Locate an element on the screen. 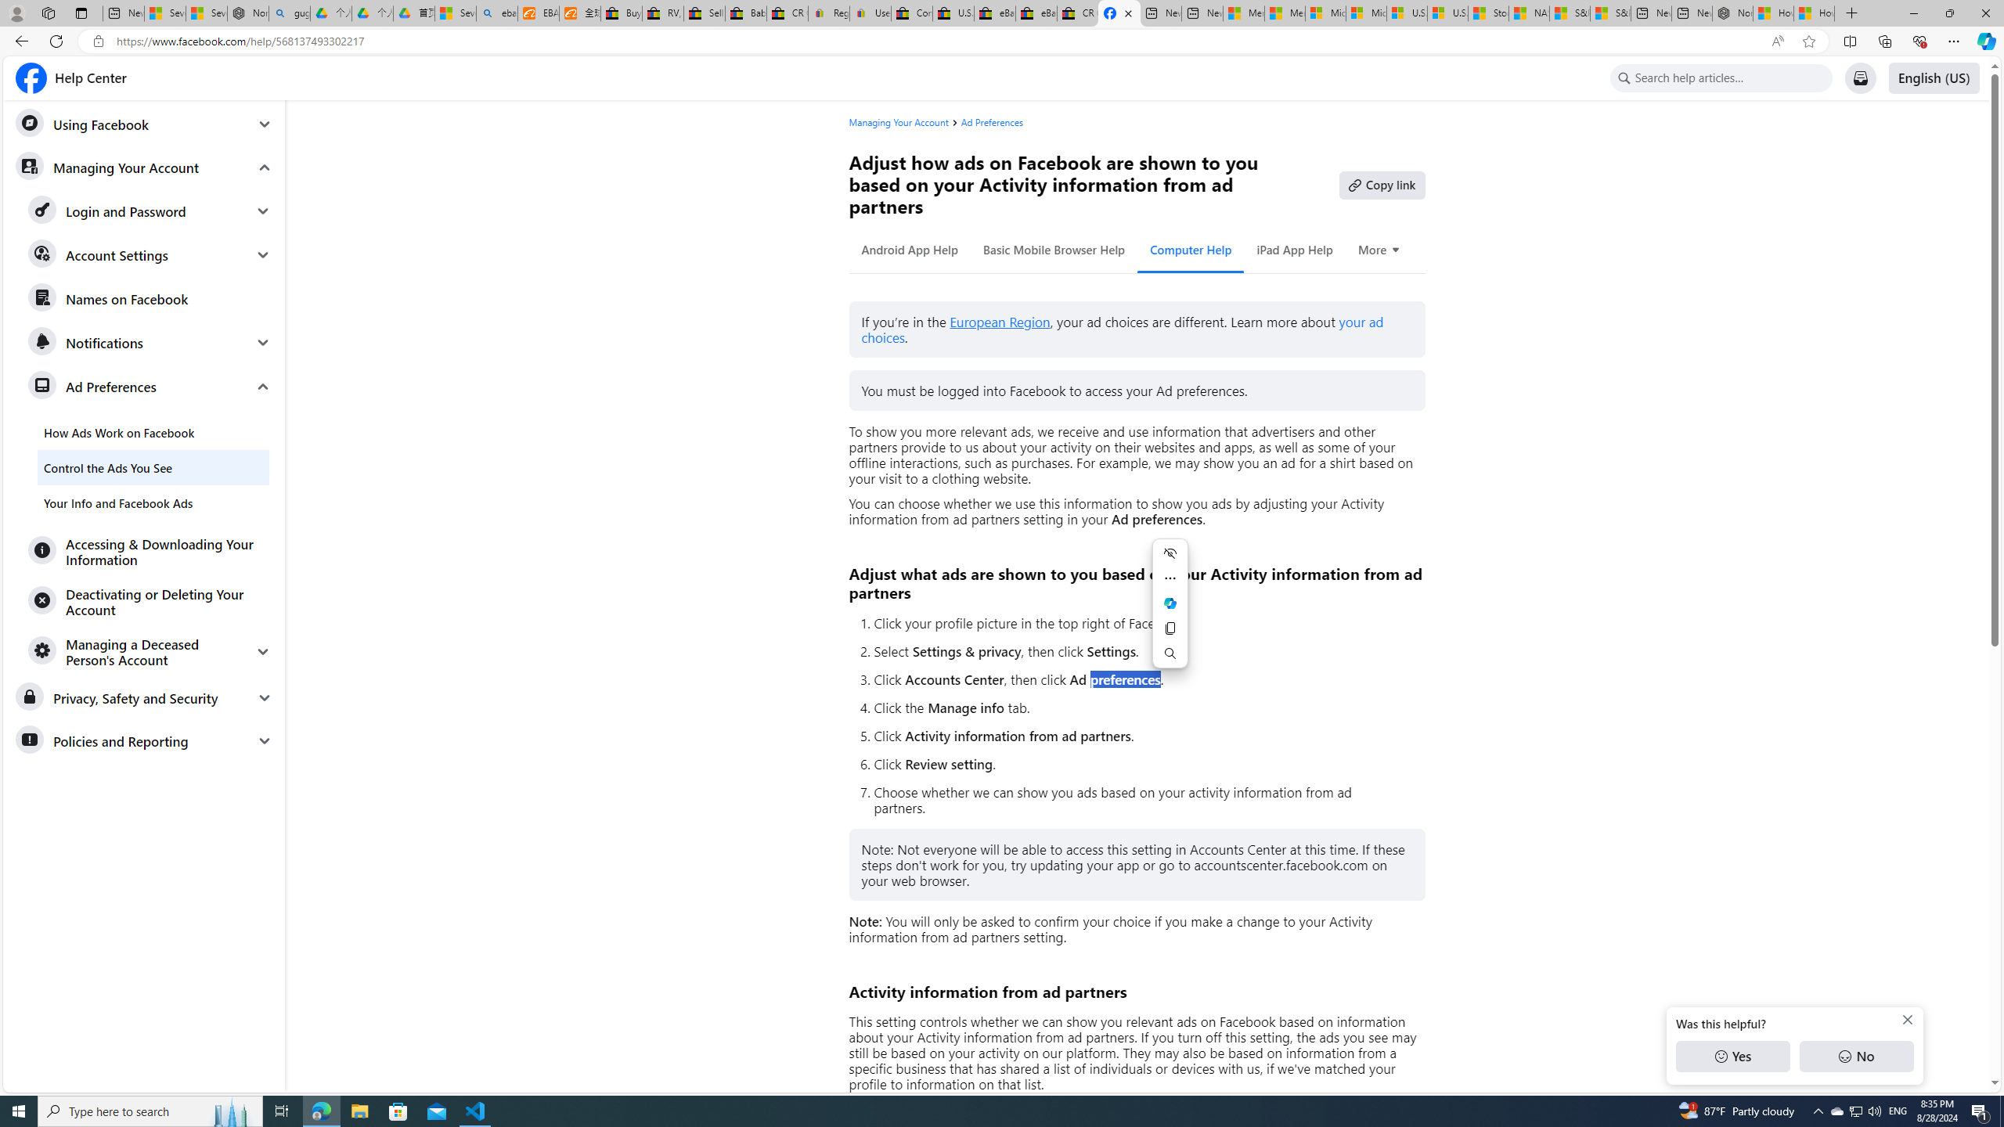  Hide menu is located at coordinates (1170, 553).